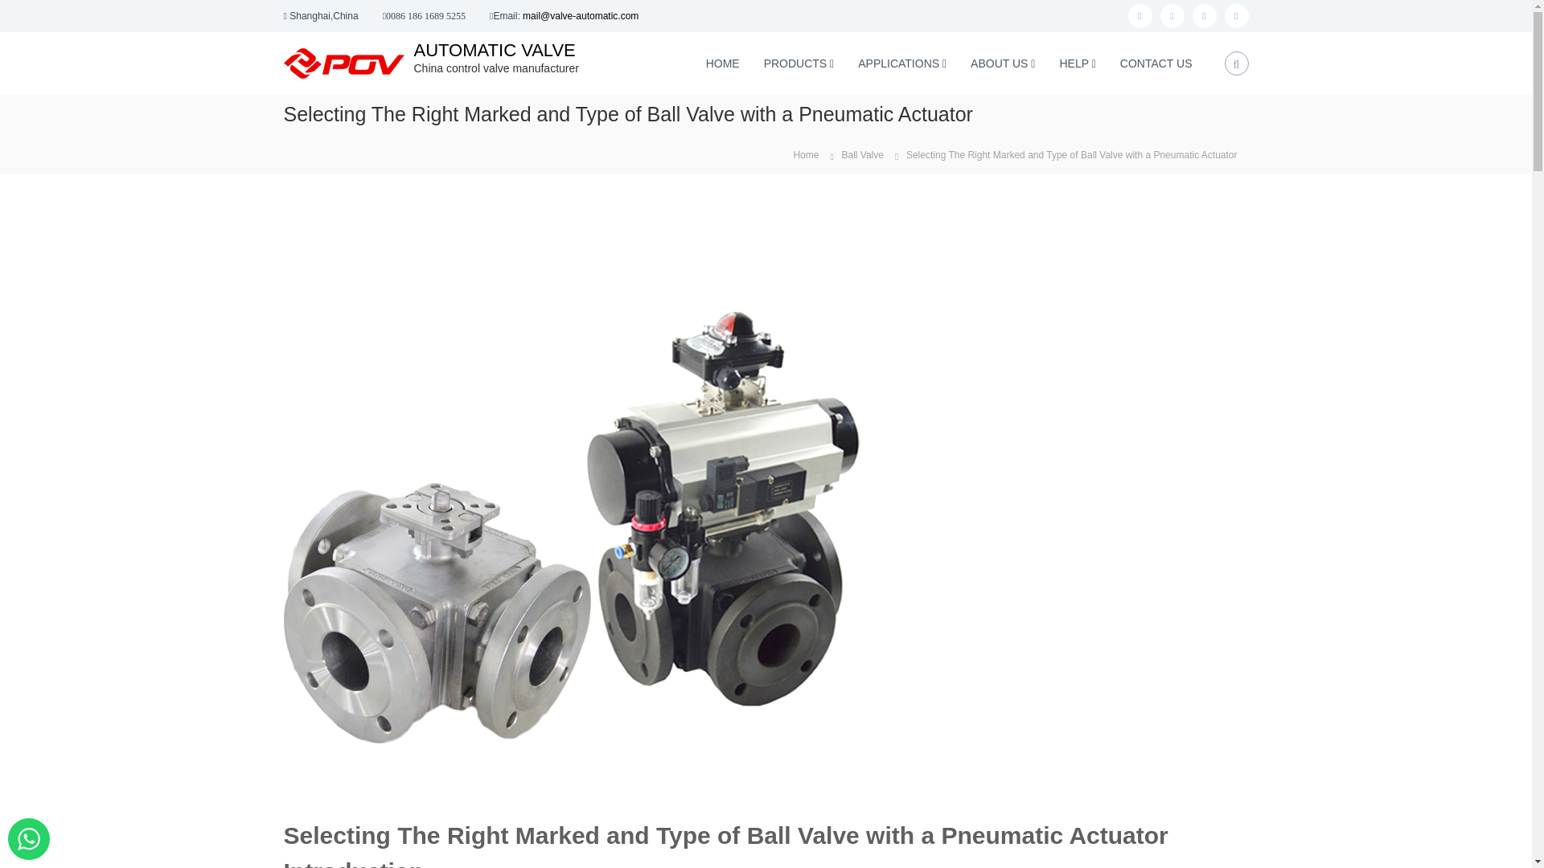  Describe the element at coordinates (898, 63) in the screenshot. I see `APPLICATIONS` at that location.